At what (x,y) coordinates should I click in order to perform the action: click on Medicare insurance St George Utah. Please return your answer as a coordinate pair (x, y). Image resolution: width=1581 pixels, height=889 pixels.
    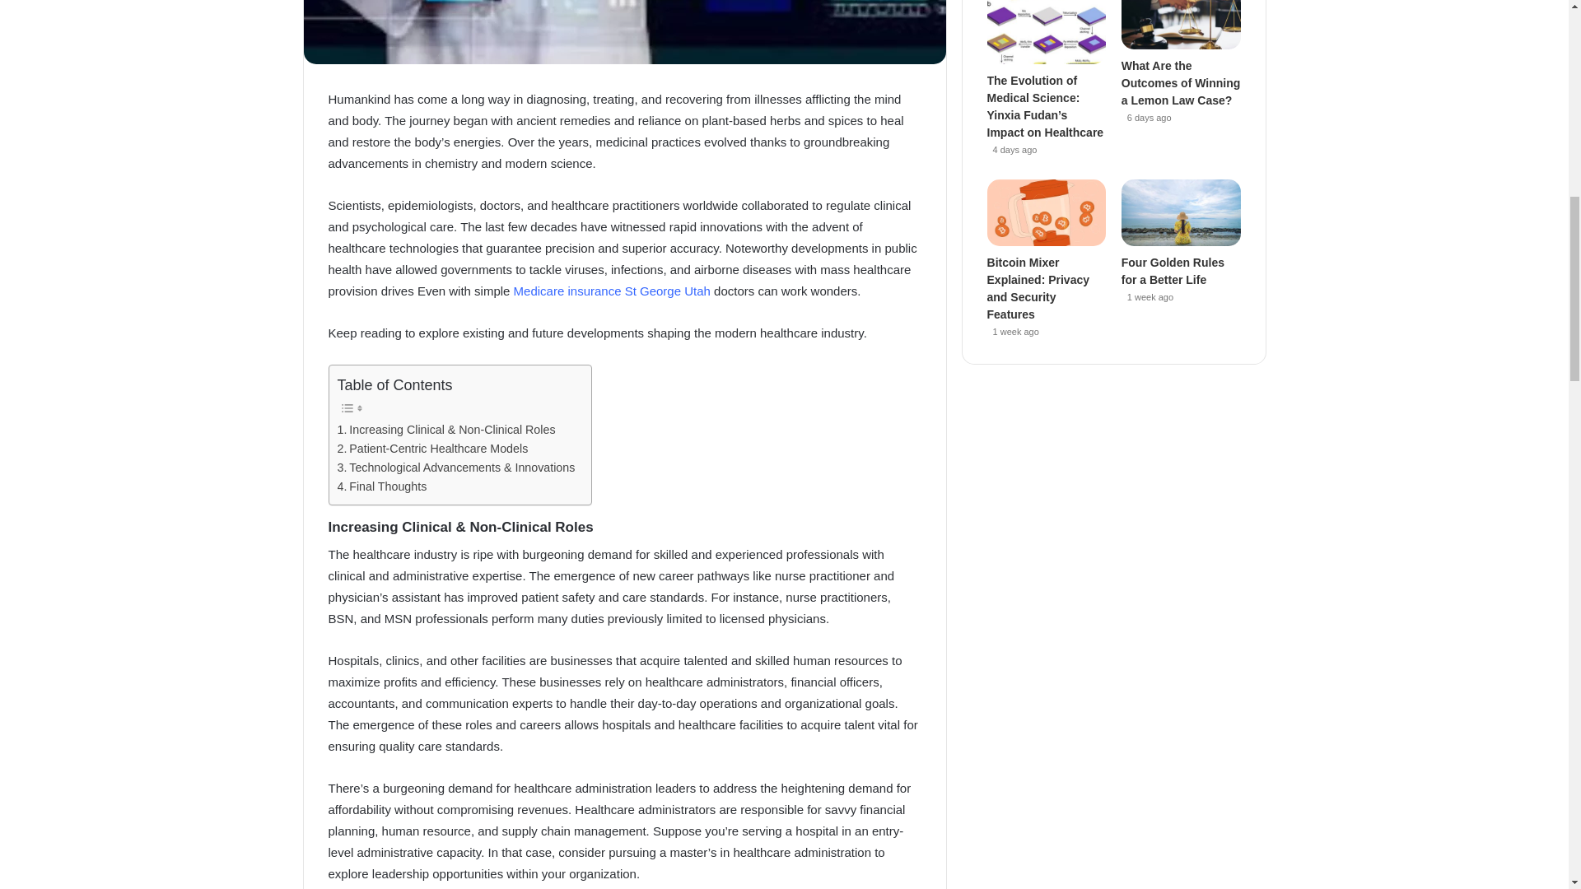
    Looking at the image, I should click on (612, 290).